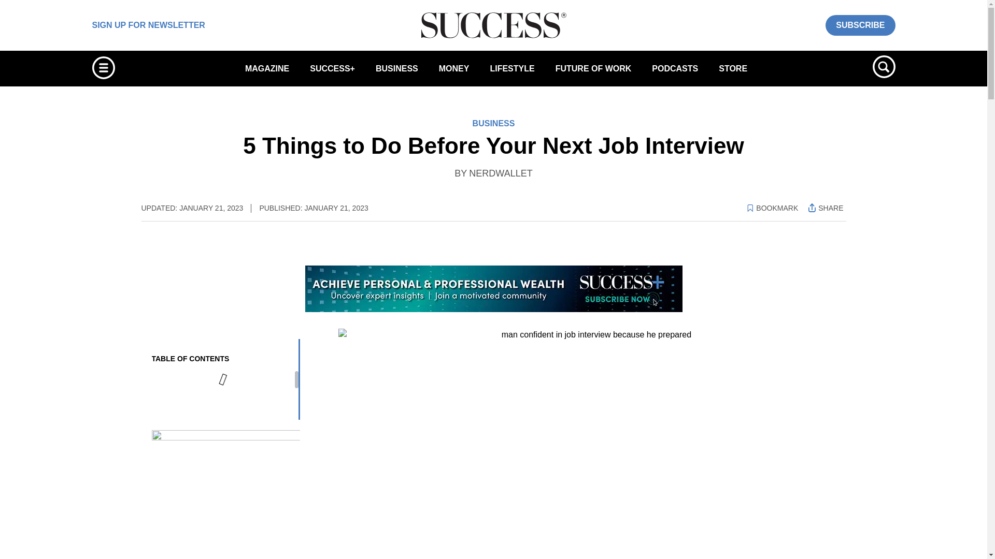  Describe the element at coordinates (267, 68) in the screenshot. I see `MAGAZINE` at that location.